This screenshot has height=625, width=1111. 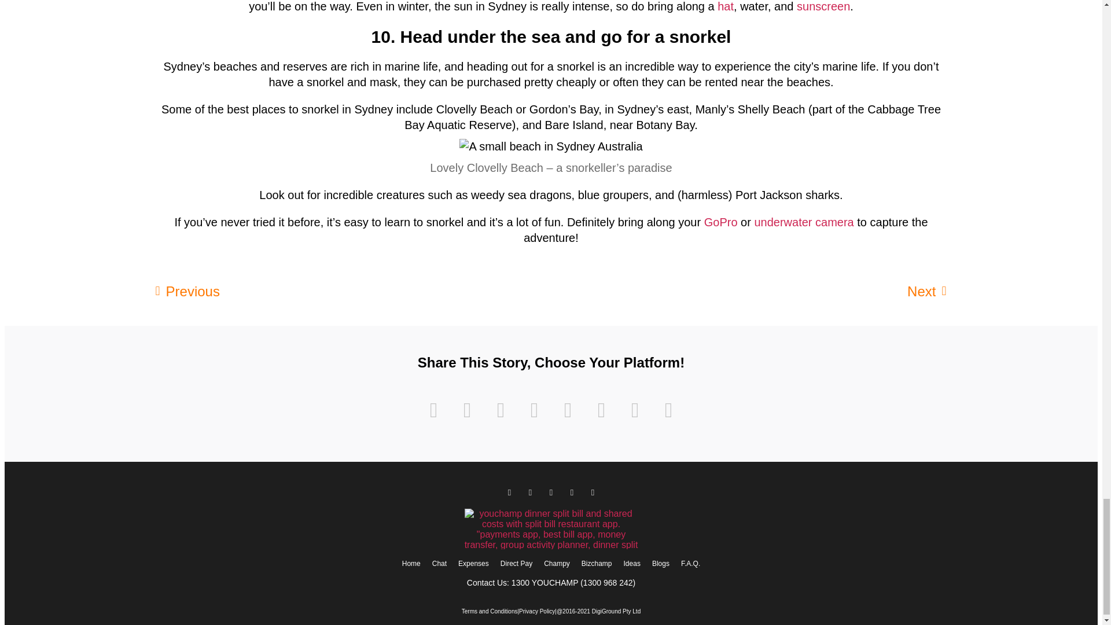 I want to click on Ideas, so click(x=632, y=564).